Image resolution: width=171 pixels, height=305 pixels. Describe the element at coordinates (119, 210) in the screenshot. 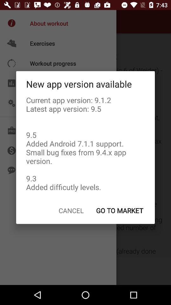

I see `press the icon next to the cancel` at that location.